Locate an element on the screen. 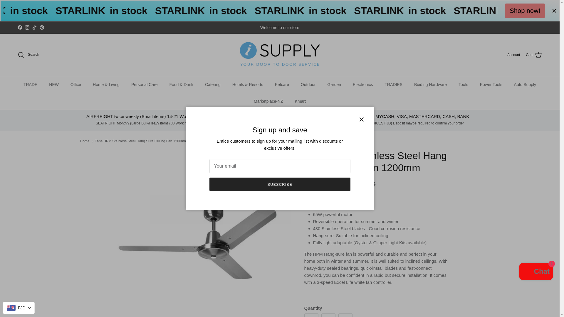  i Supply Solutions NZ   is located at coordinates (280, 55).